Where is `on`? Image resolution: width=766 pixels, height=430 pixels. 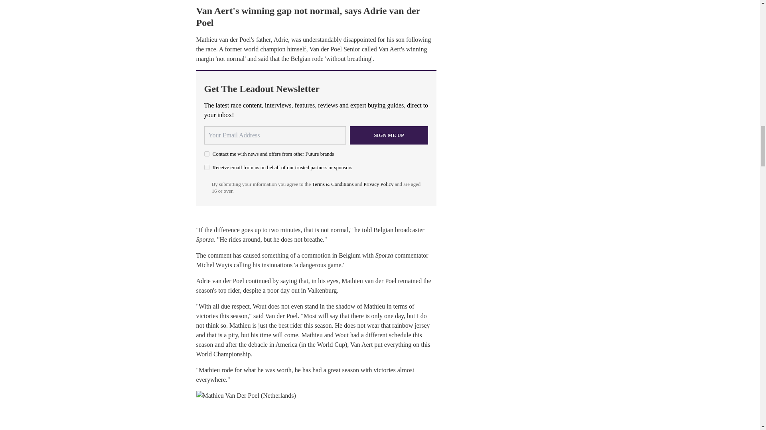 on is located at coordinates (207, 154).